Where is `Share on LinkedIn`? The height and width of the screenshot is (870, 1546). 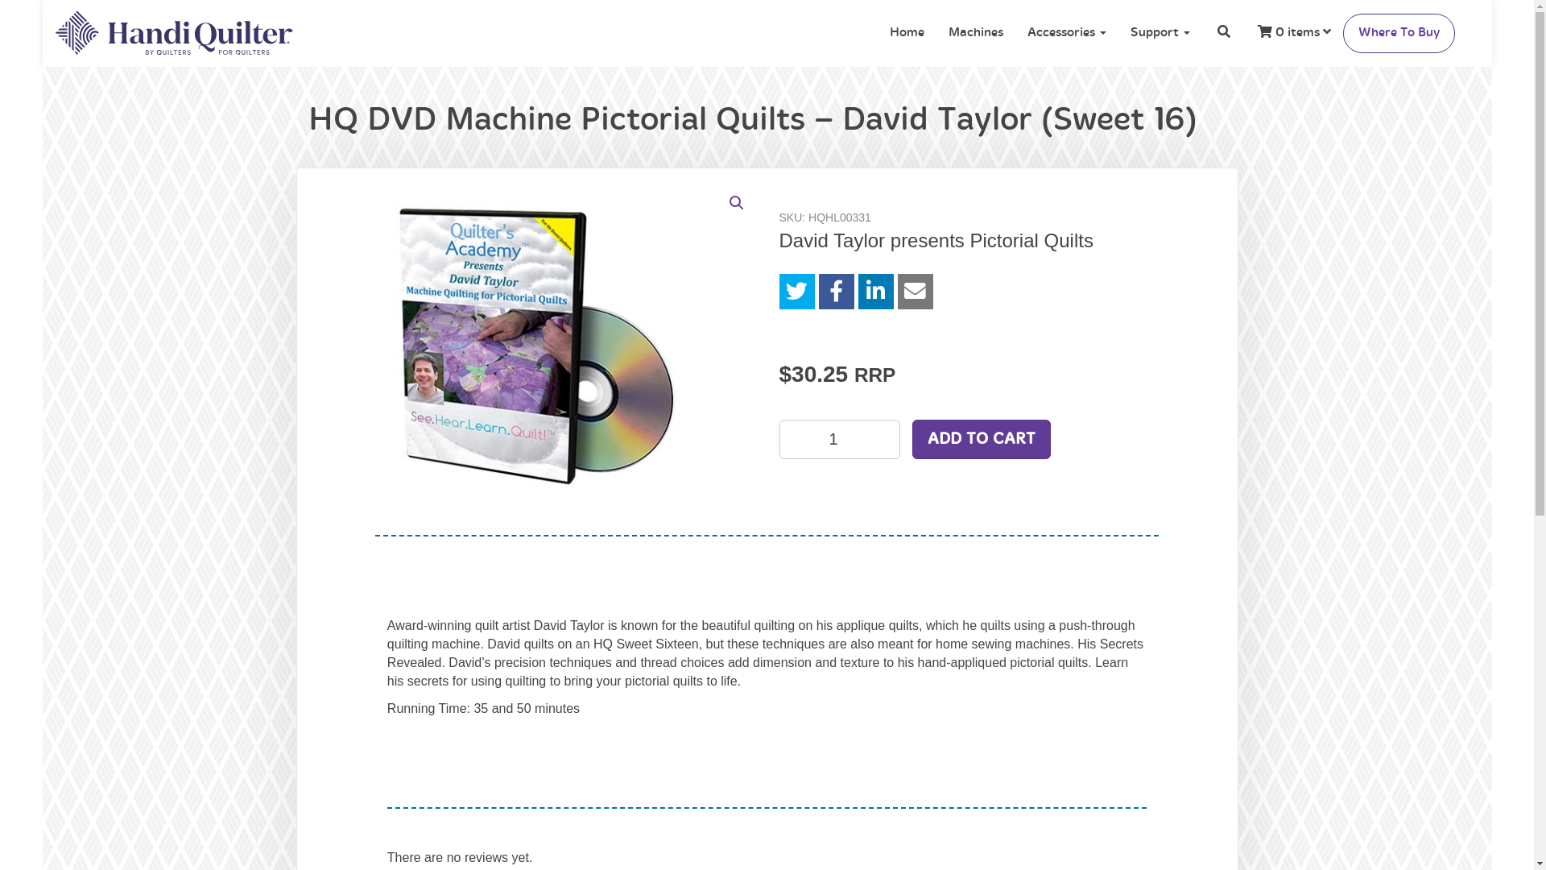 Share on LinkedIn is located at coordinates (876, 292).